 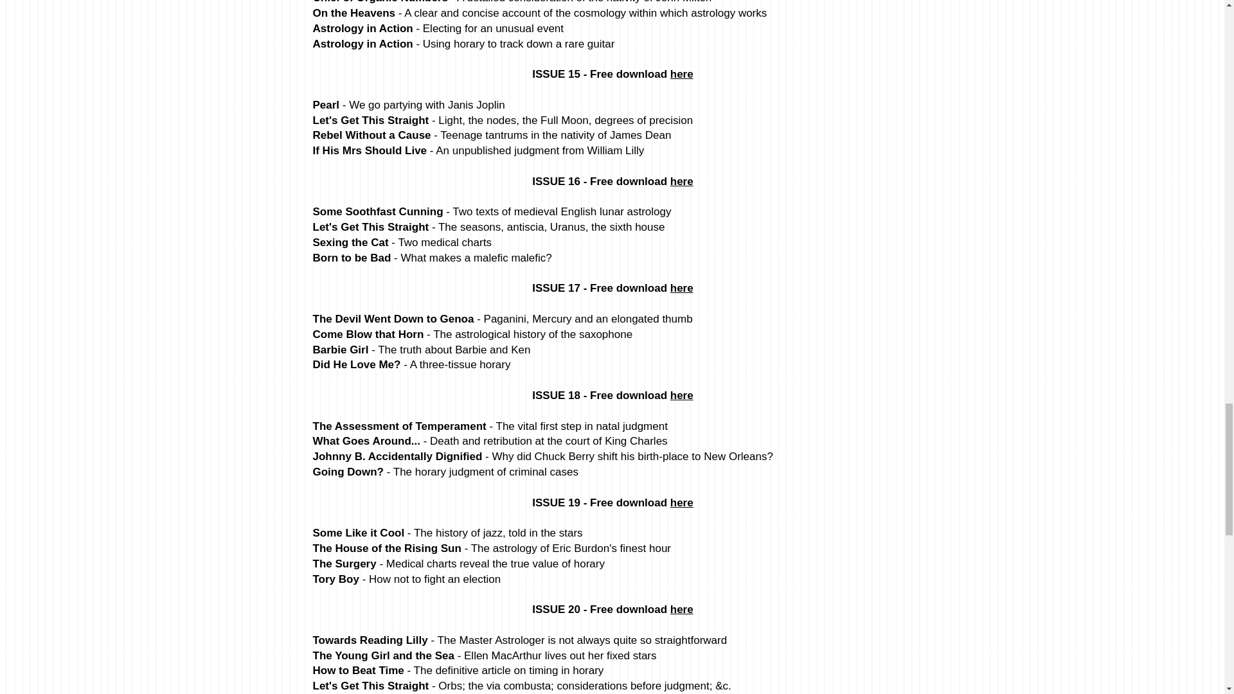 I want to click on here, so click(x=681, y=74).